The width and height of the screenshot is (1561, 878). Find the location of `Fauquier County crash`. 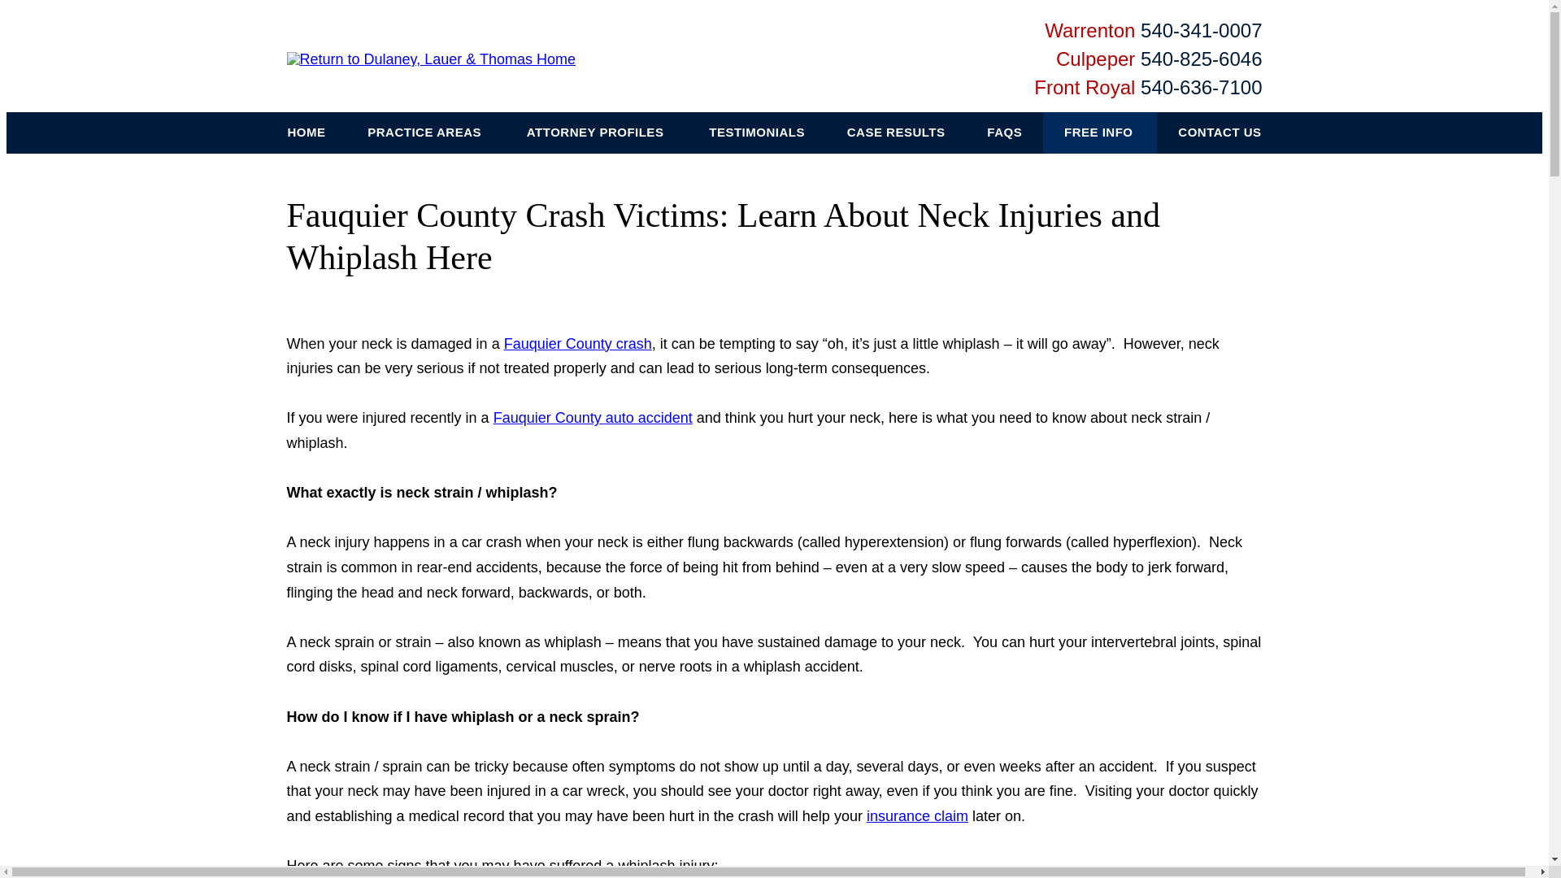

Fauquier County crash is located at coordinates (578, 343).